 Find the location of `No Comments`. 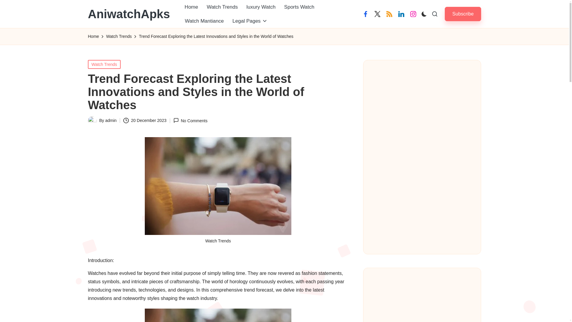

No Comments is located at coordinates (190, 120).